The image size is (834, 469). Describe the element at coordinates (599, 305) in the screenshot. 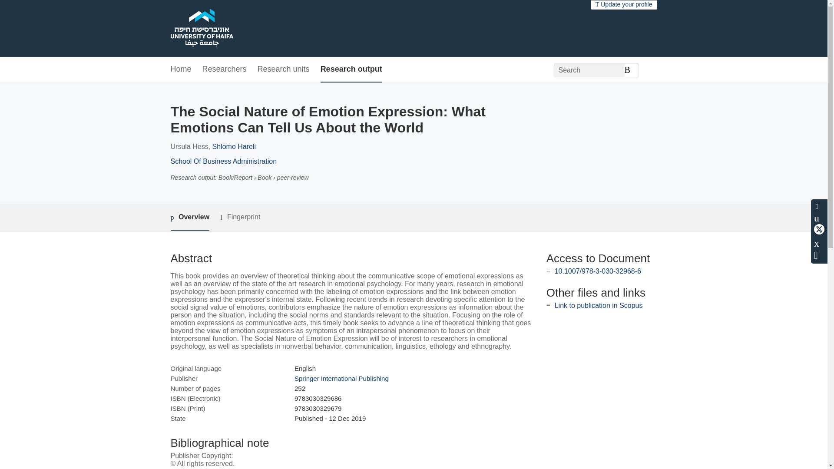

I see `Link to publication in Scopus` at that location.